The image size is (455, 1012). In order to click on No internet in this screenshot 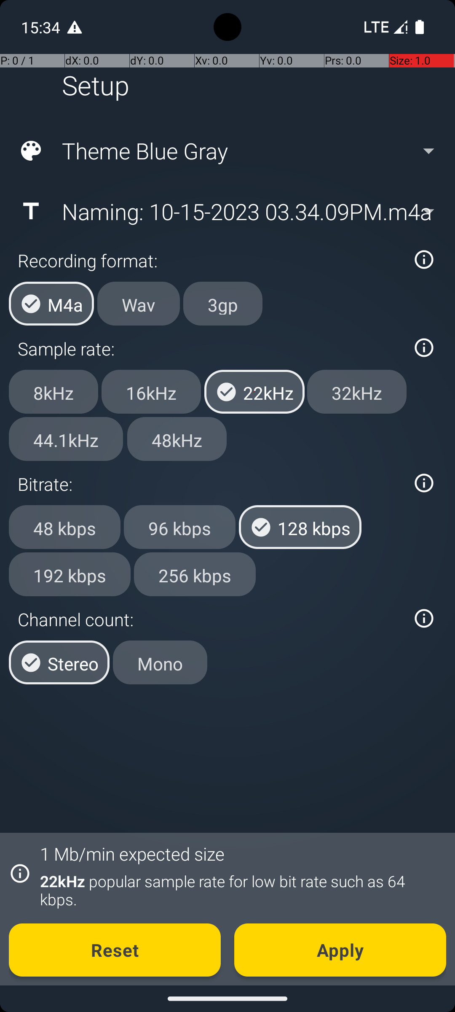, I will do `click(376, 27)`.